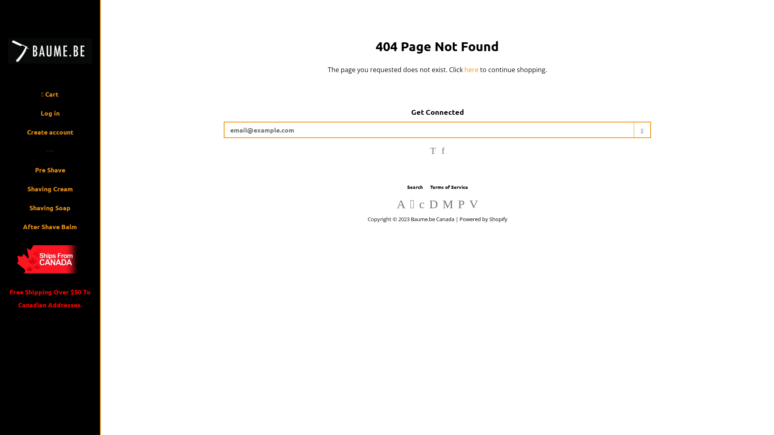  What do you see at coordinates (449, 187) in the screenshot?
I see `Terms of Service` at bounding box center [449, 187].